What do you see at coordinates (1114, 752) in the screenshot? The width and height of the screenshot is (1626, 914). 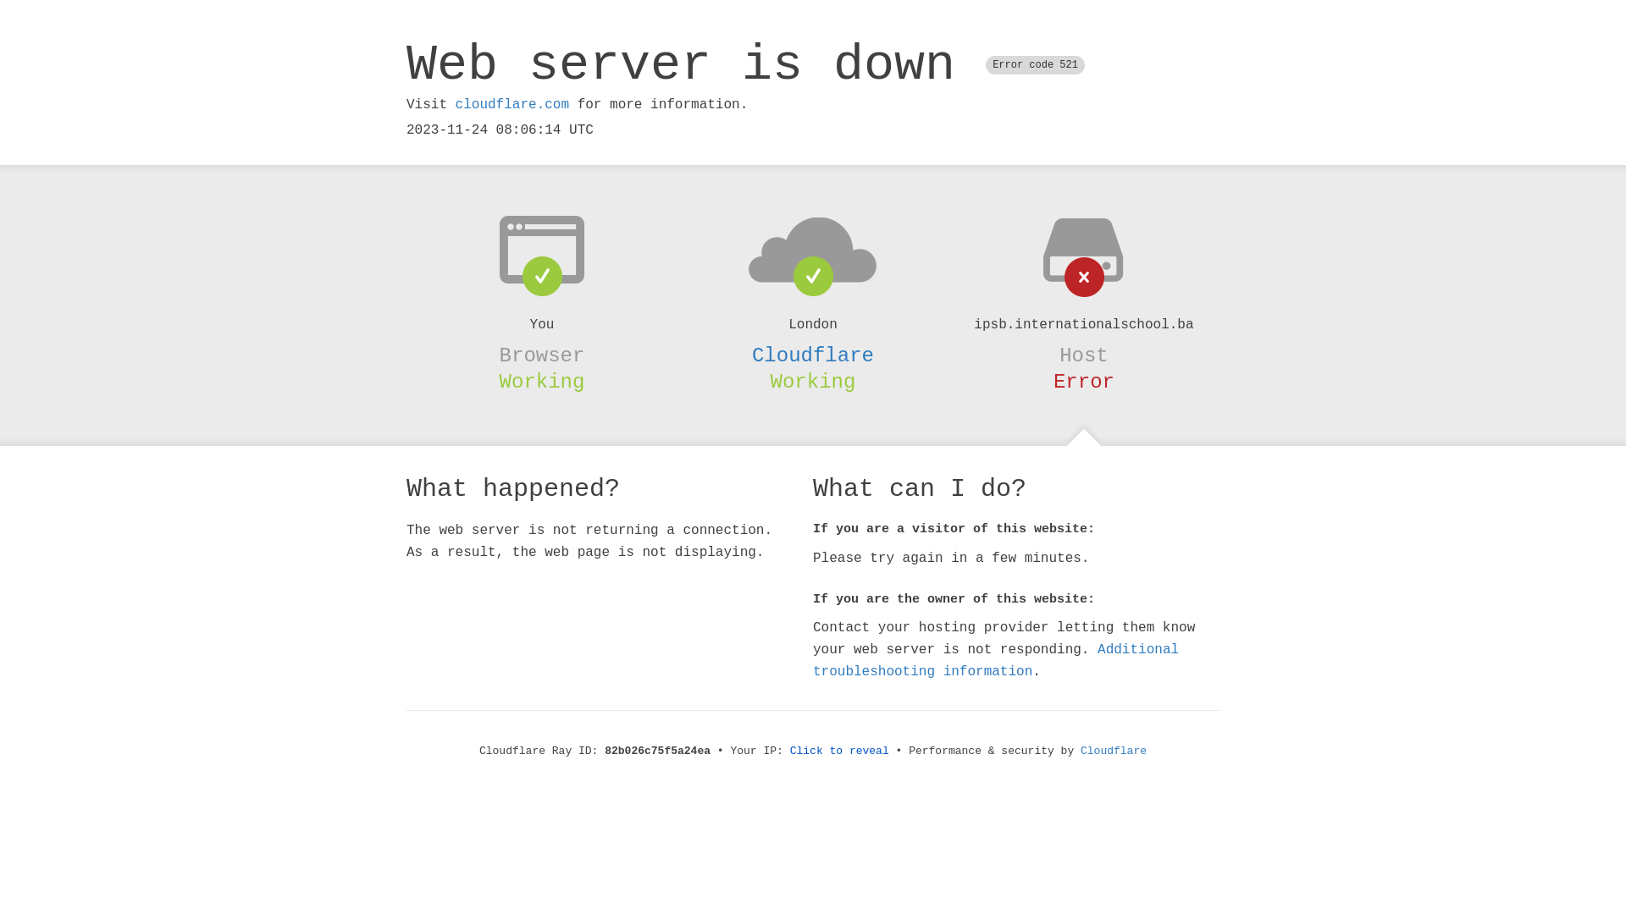 I see `Cloudflare` at bounding box center [1114, 752].